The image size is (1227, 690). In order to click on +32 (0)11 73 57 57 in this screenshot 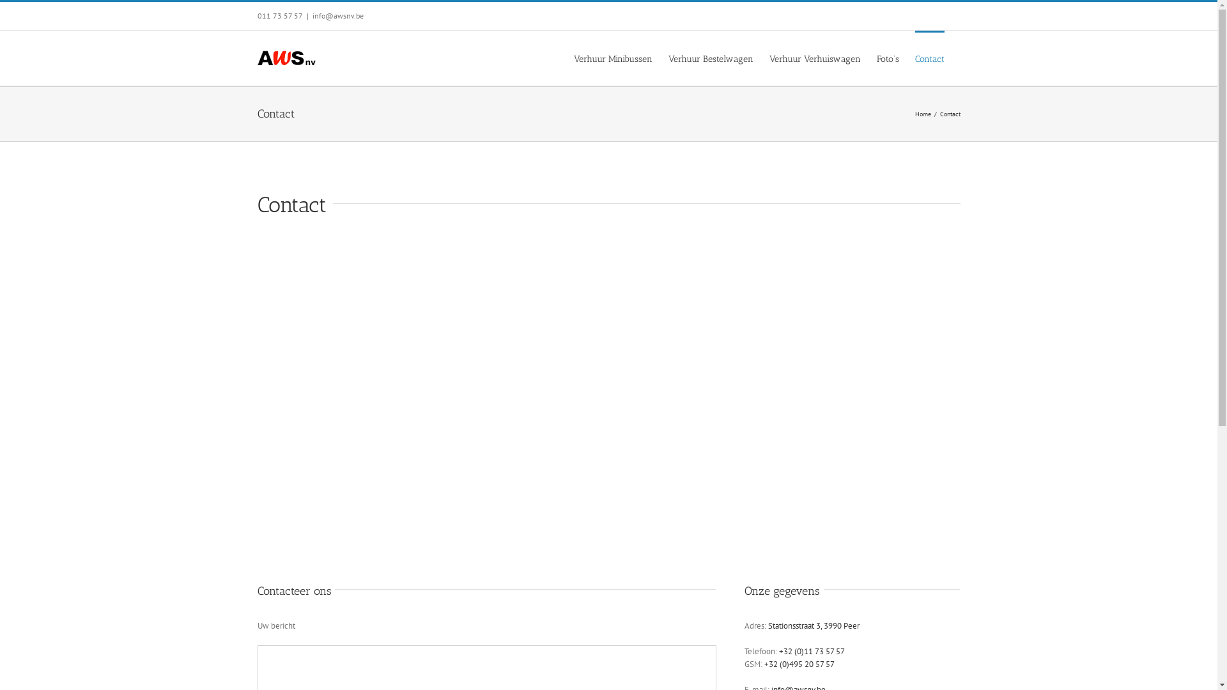, I will do `click(812, 652)`.